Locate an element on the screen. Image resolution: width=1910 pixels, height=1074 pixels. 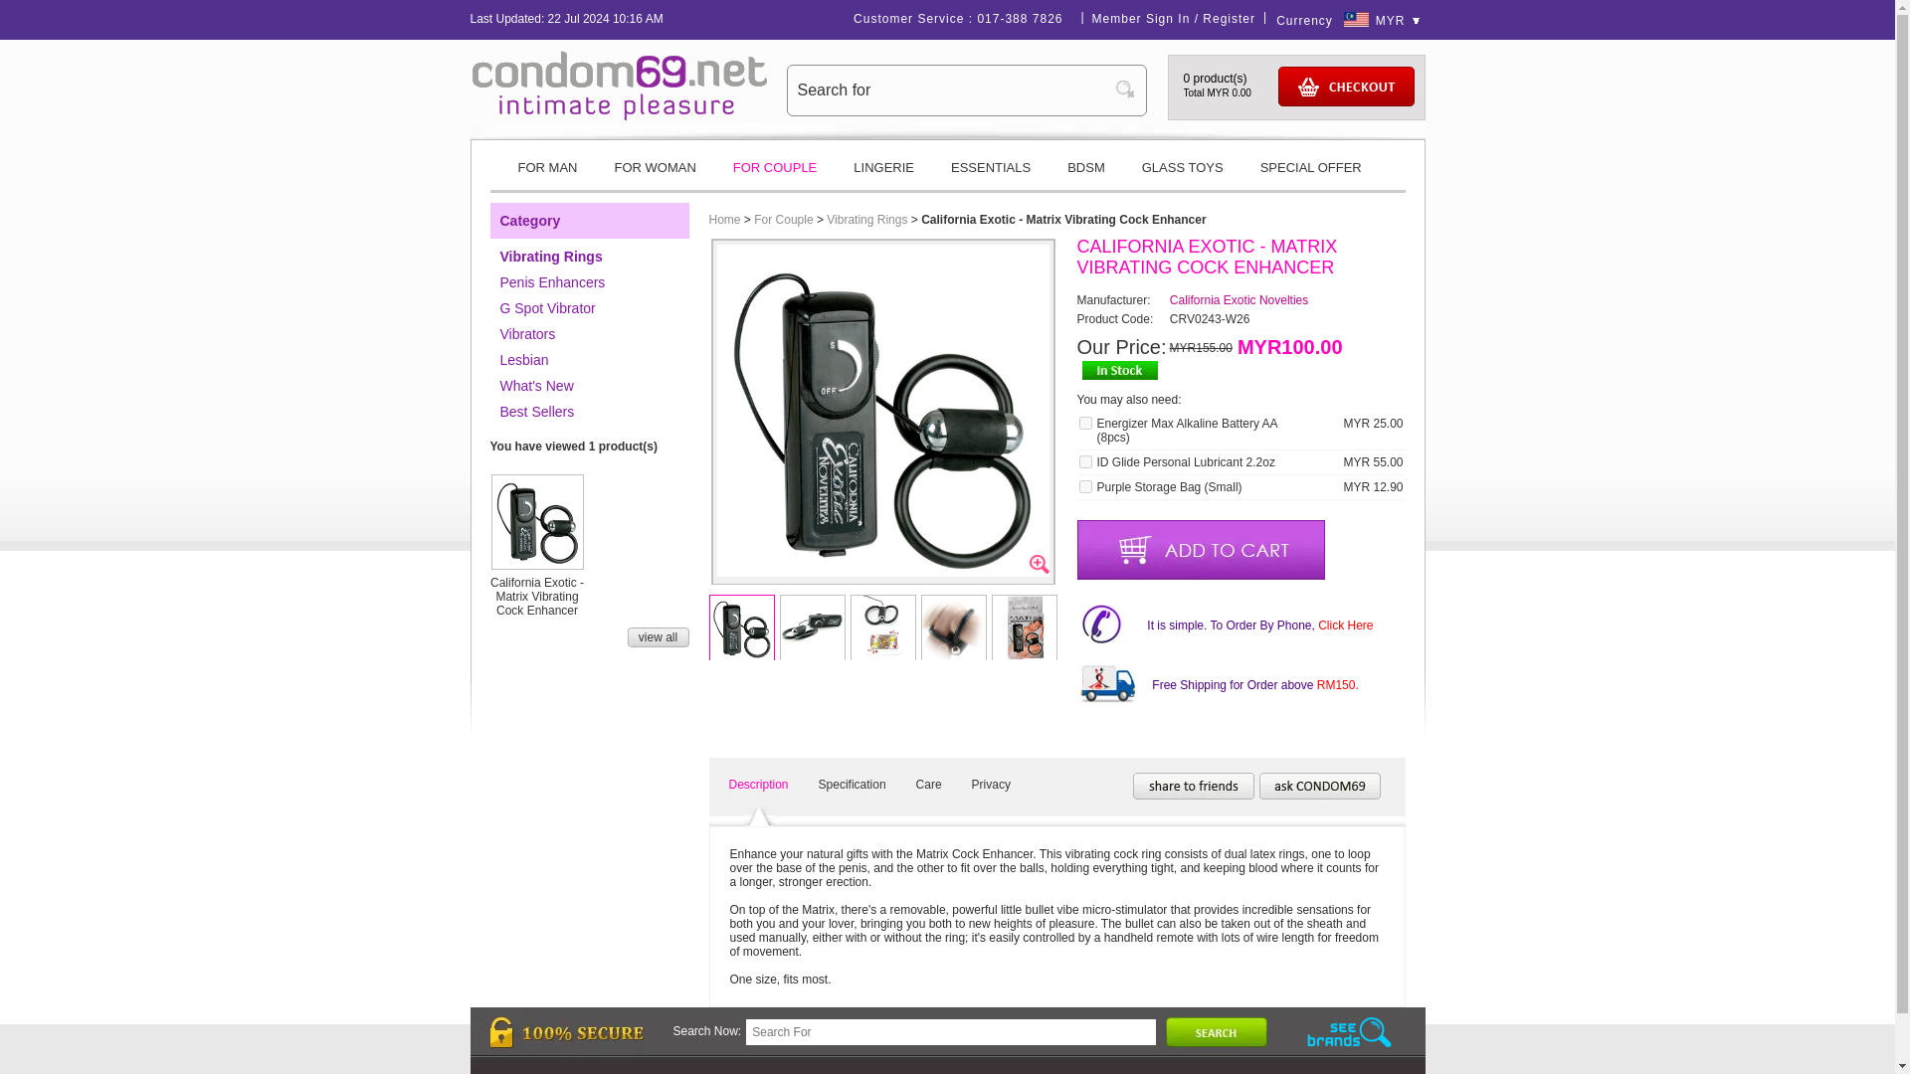
on is located at coordinates (1084, 485).